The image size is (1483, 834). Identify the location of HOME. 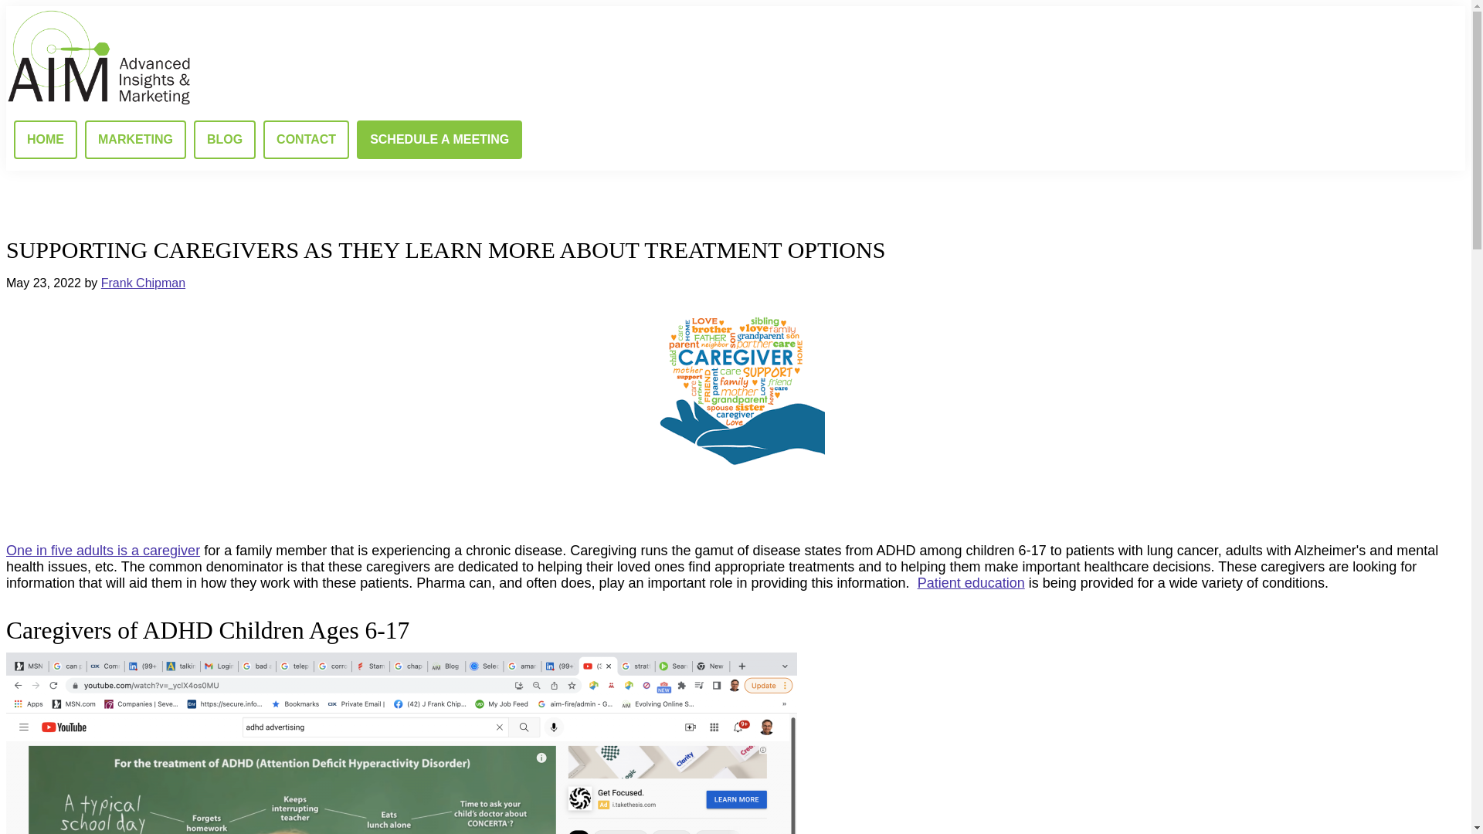
(45, 139).